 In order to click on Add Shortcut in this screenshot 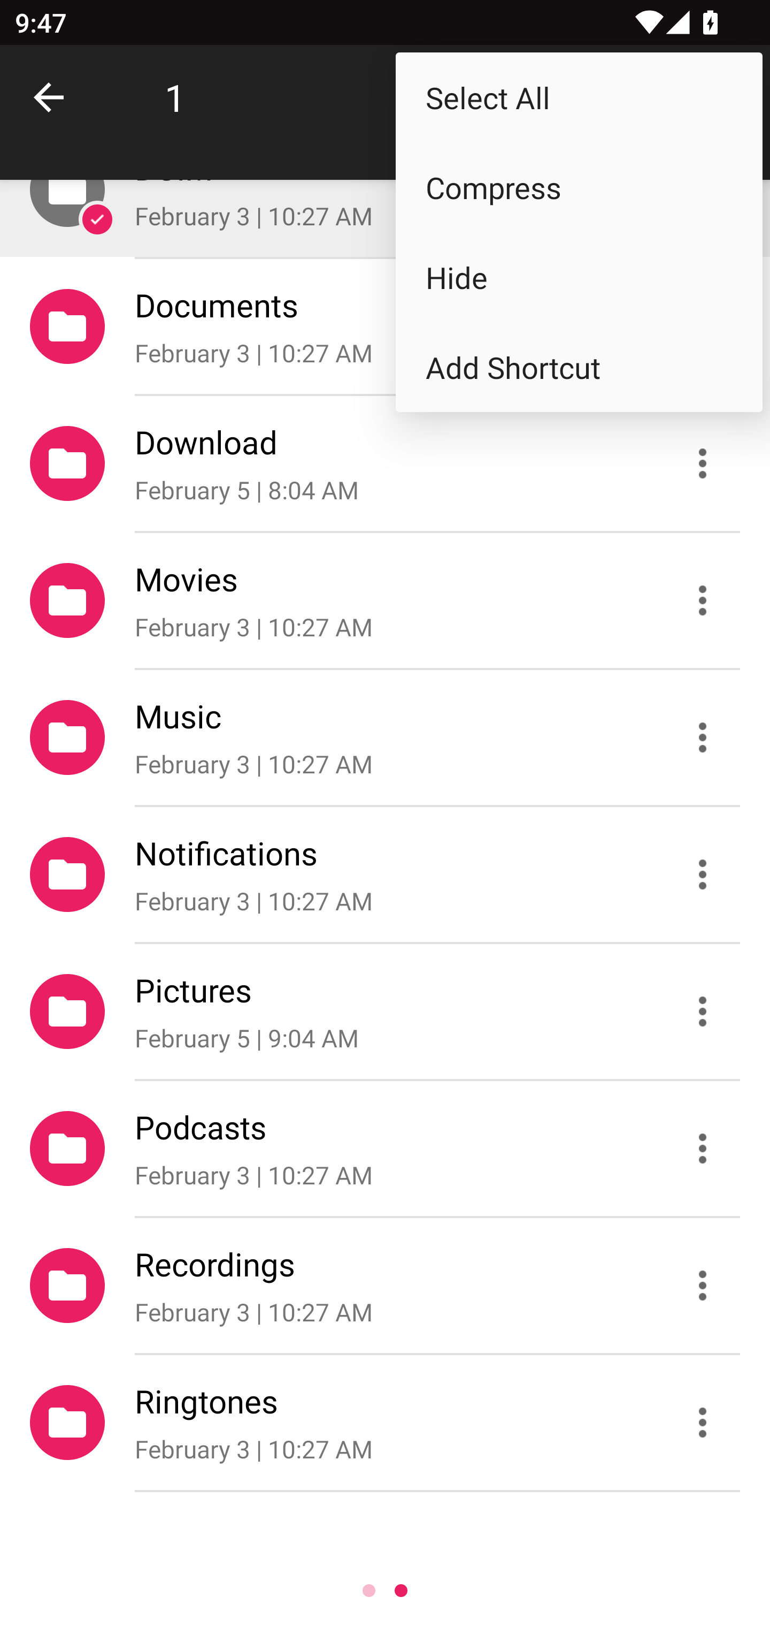, I will do `click(579, 367)`.